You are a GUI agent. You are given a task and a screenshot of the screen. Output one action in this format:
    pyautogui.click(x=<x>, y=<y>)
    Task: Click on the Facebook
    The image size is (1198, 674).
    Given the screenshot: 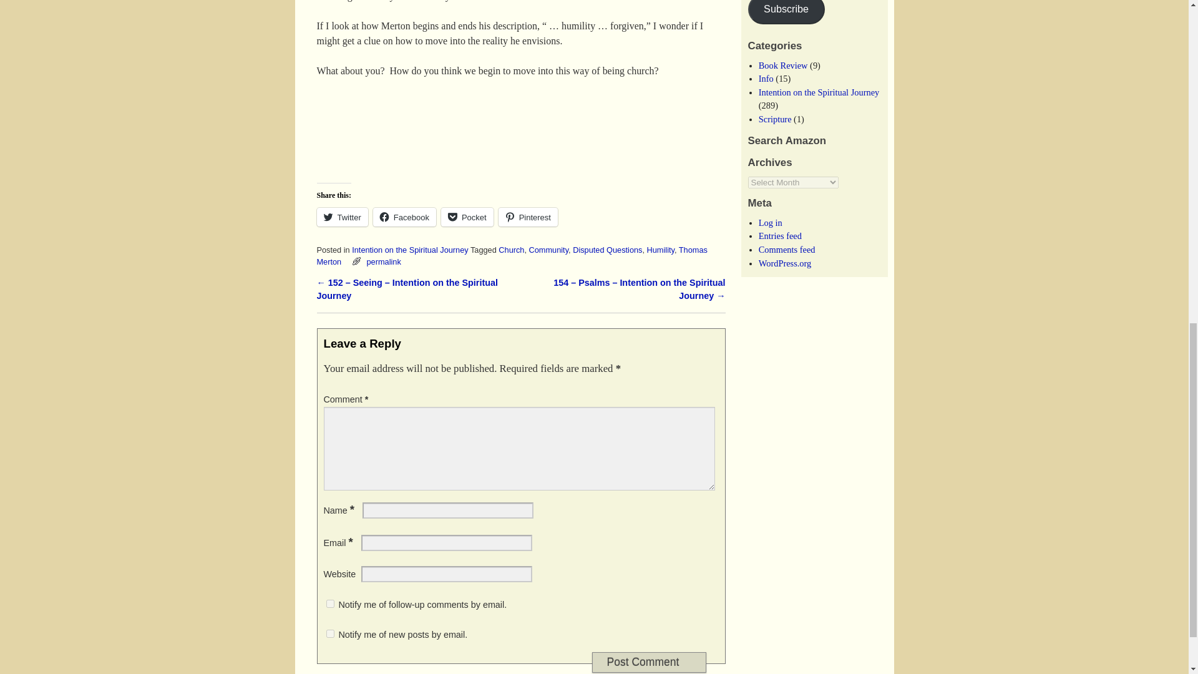 What is the action you would take?
    pyautogui.click(x=404, y=217)
    